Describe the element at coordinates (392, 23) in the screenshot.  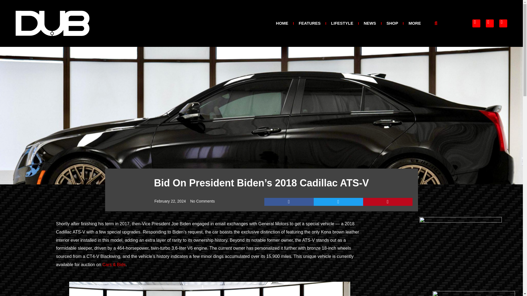
I see `SHOP` at that location.